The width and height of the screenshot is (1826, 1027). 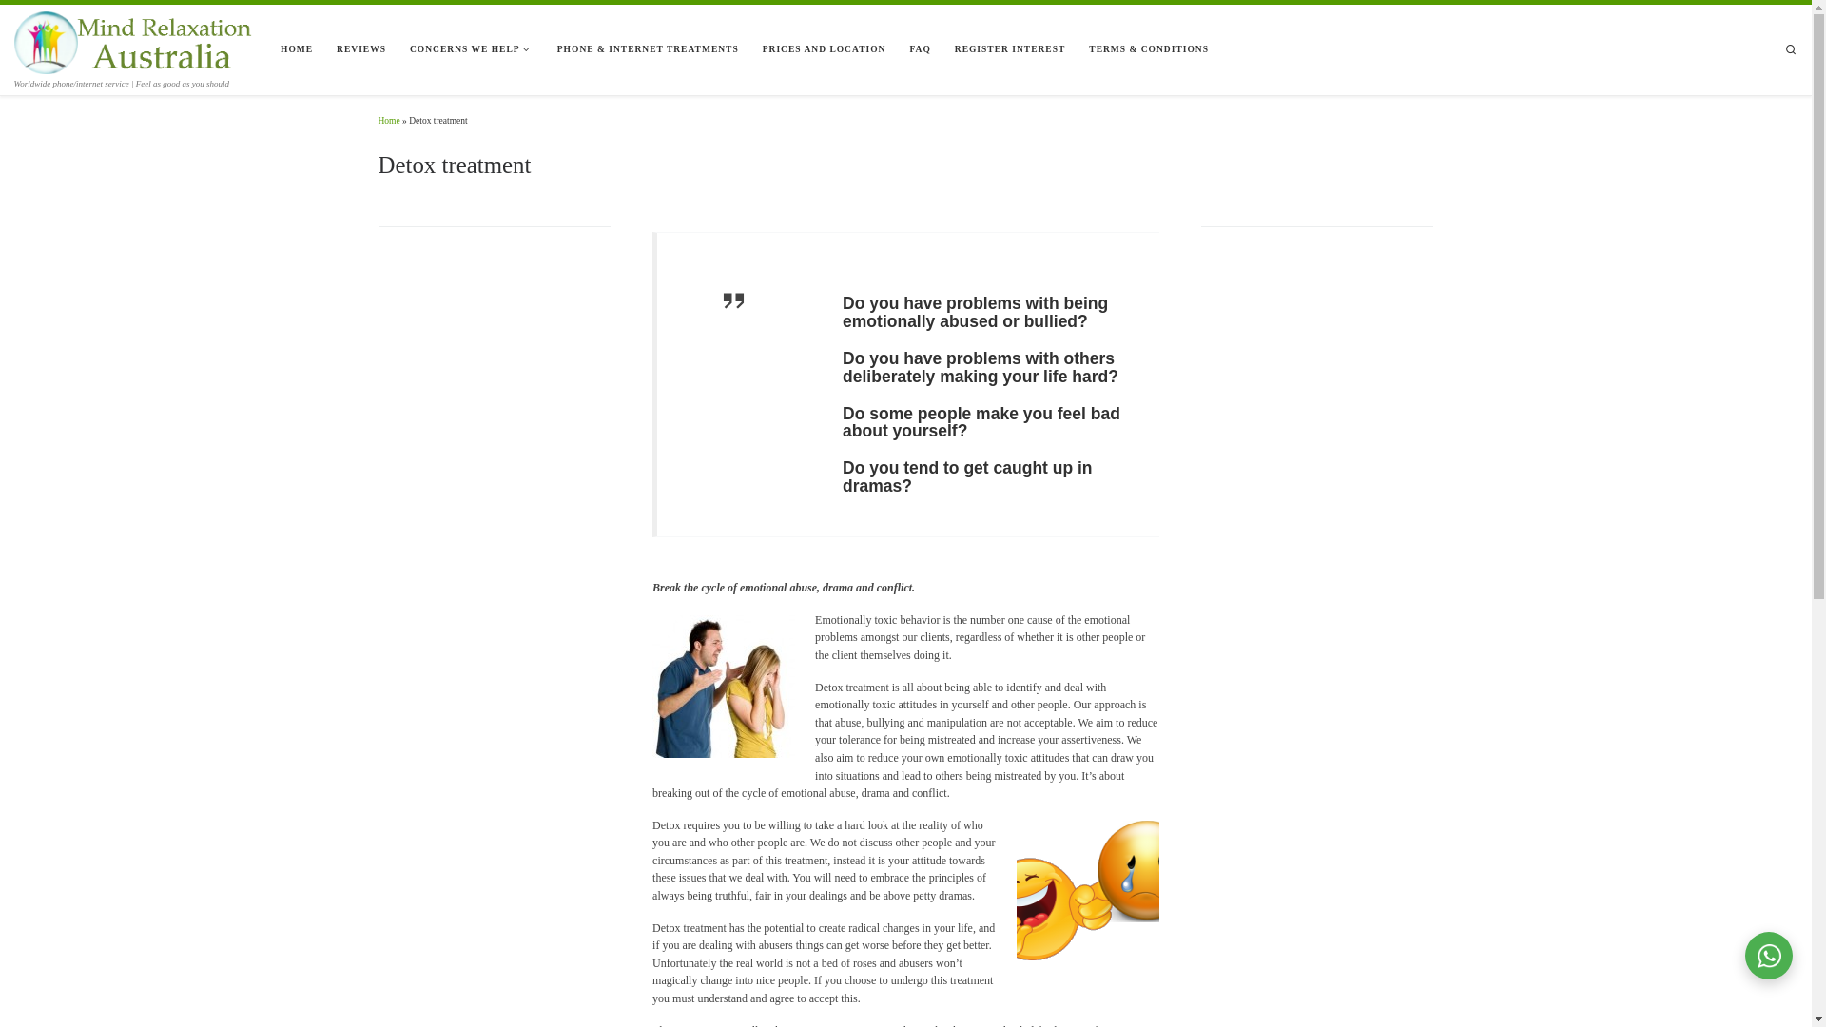 I want to click on PRICES AND LOCATION, so click(x=824, y=49).